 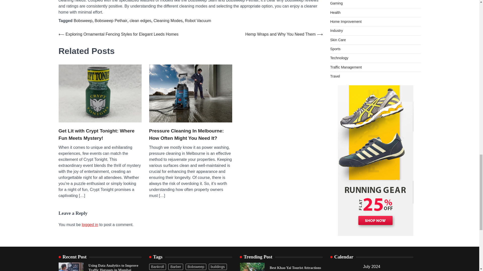 I want to click on Get Lit with Crypt Tonight: Where Fun Meets Mystery!, so click(x=100, y=134).